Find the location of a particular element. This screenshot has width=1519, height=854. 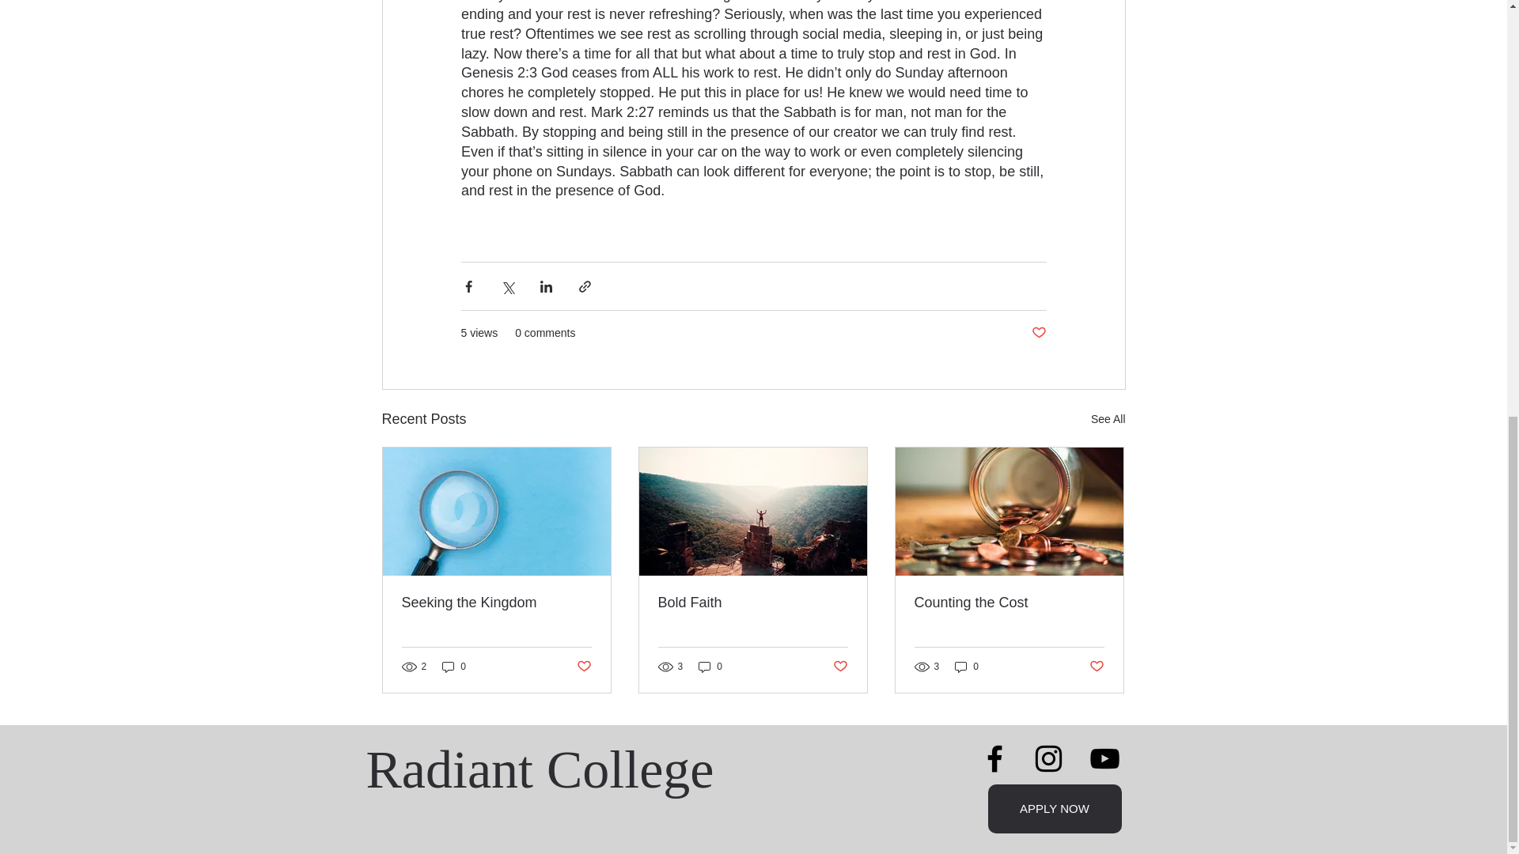

Post not marked as liked is located at coordinates (582, 667).